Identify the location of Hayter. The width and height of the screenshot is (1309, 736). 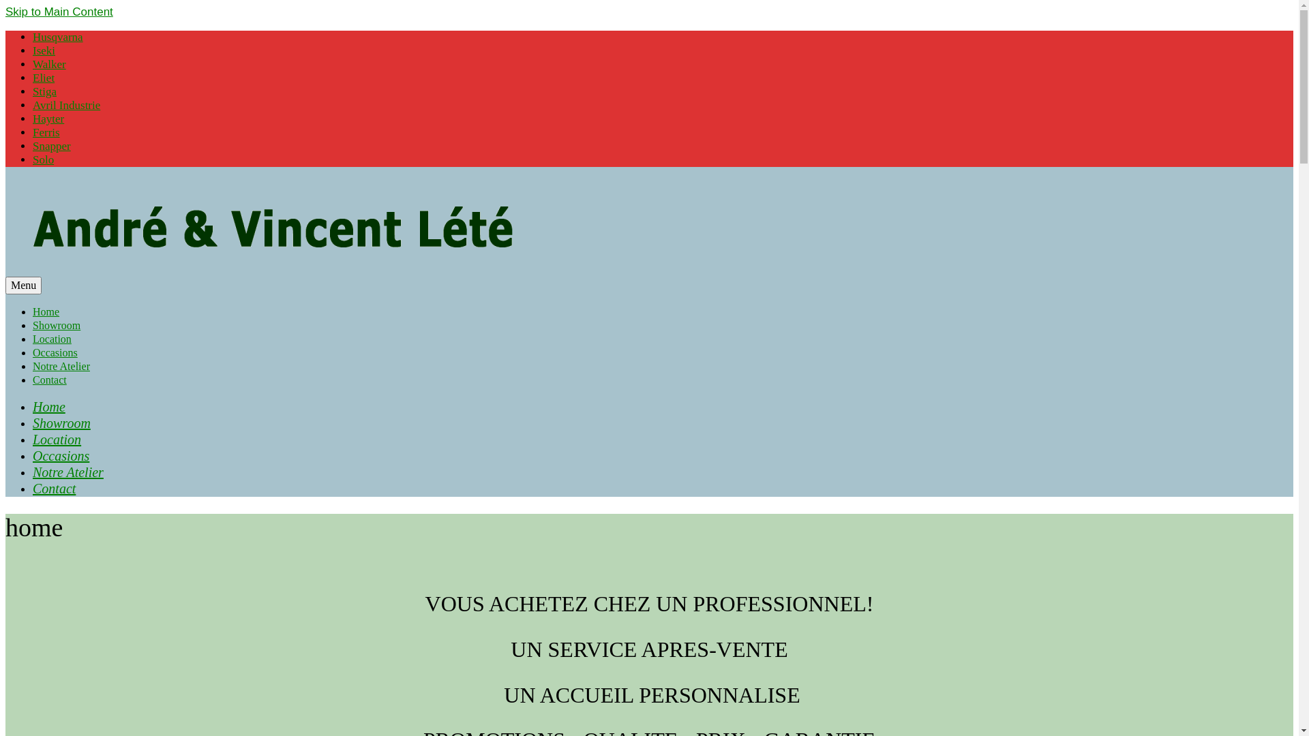
(48, 119).